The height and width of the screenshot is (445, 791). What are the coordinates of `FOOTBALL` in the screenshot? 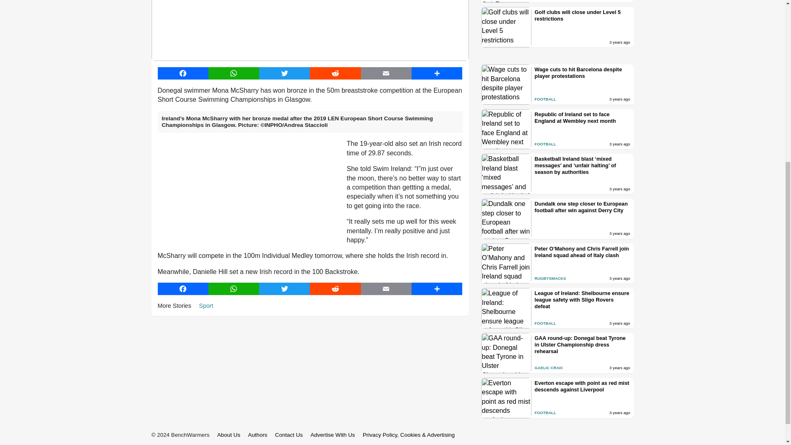 It's located at (545, 99).